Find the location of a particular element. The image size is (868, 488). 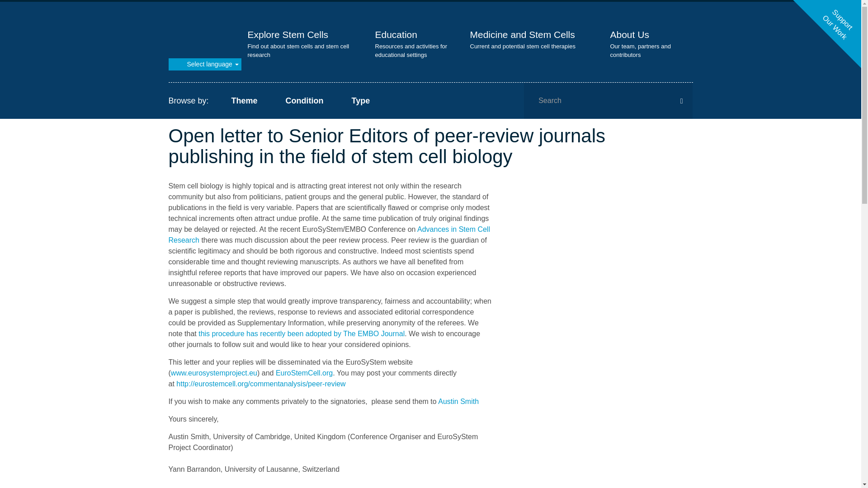

About Us is located at coordinates (629, 34).